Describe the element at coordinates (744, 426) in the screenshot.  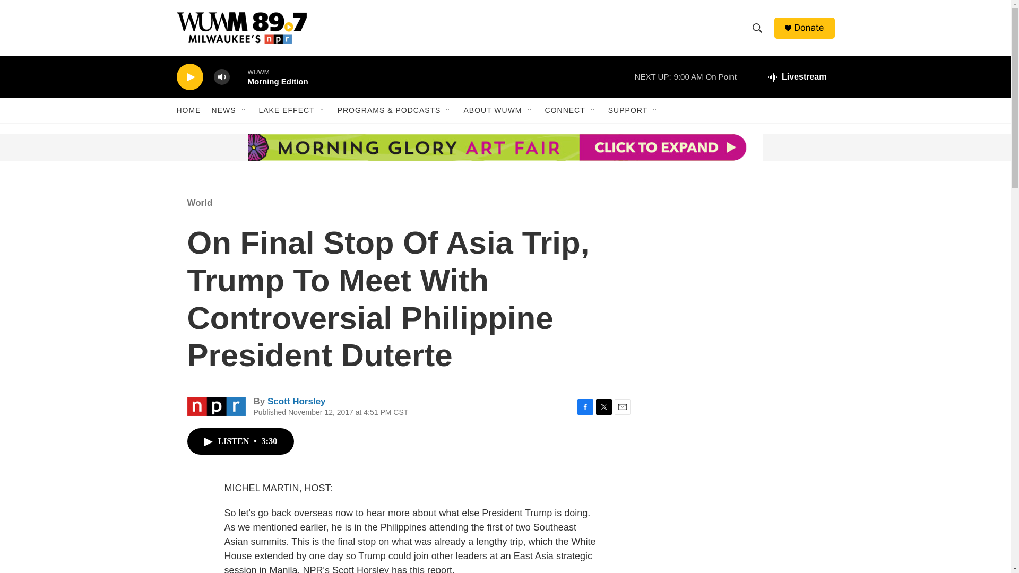
I see `3rd party ad content` at that location.